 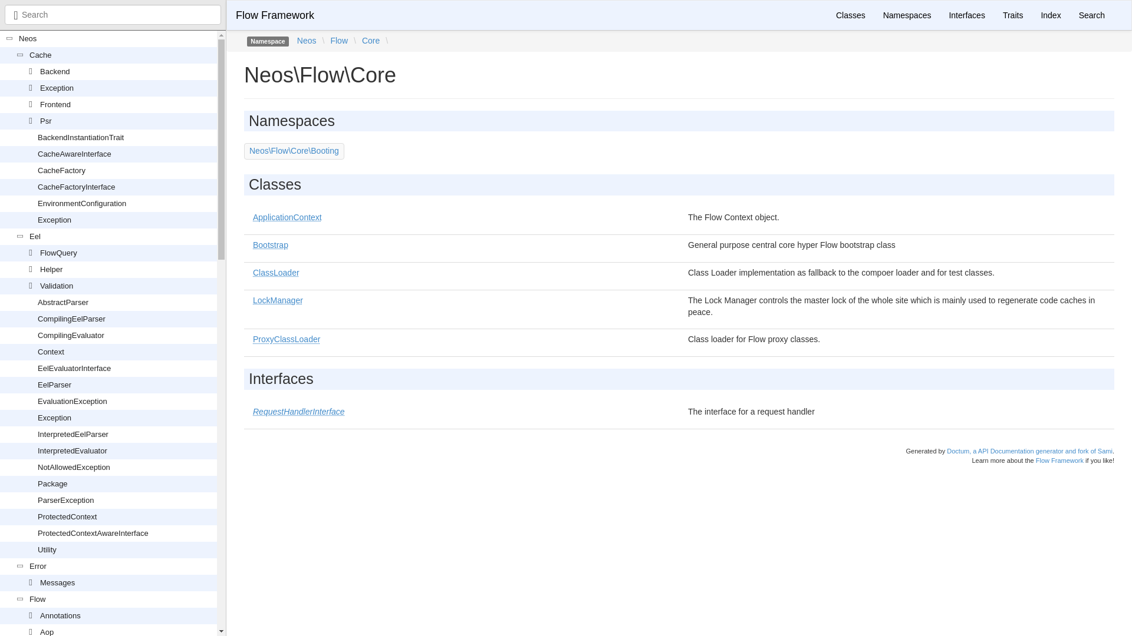 What do you see at coordinates (46, 120) in the screenshot?
I see `Psr` at bounding box center [46, 120].